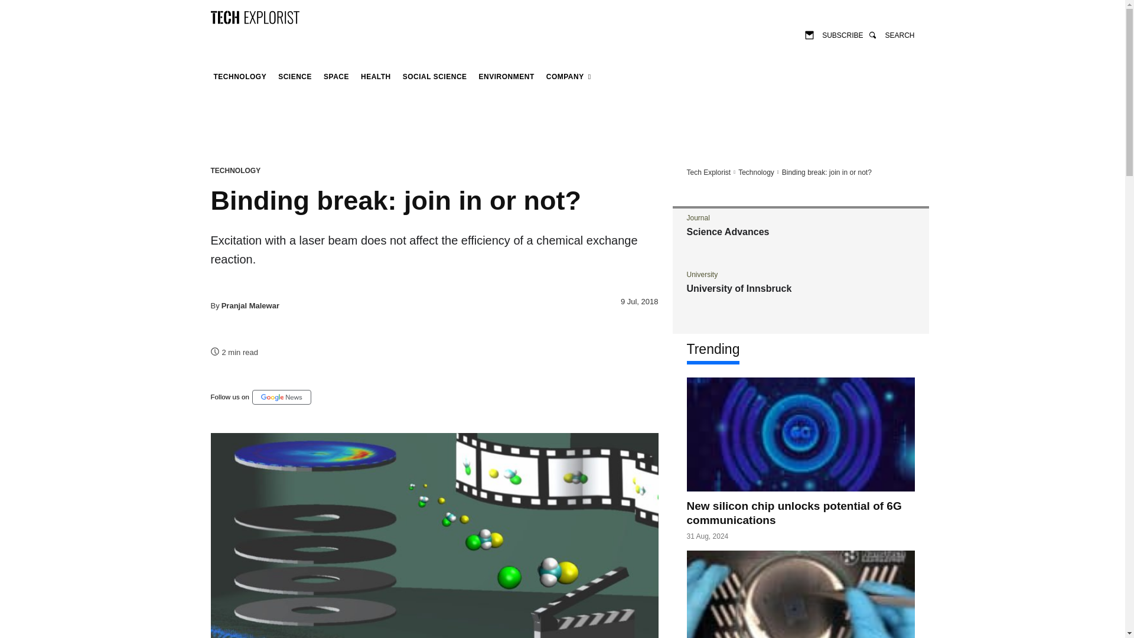 This screenshot has width=1134, height=638. I want to click on Health, so click(376, 77).